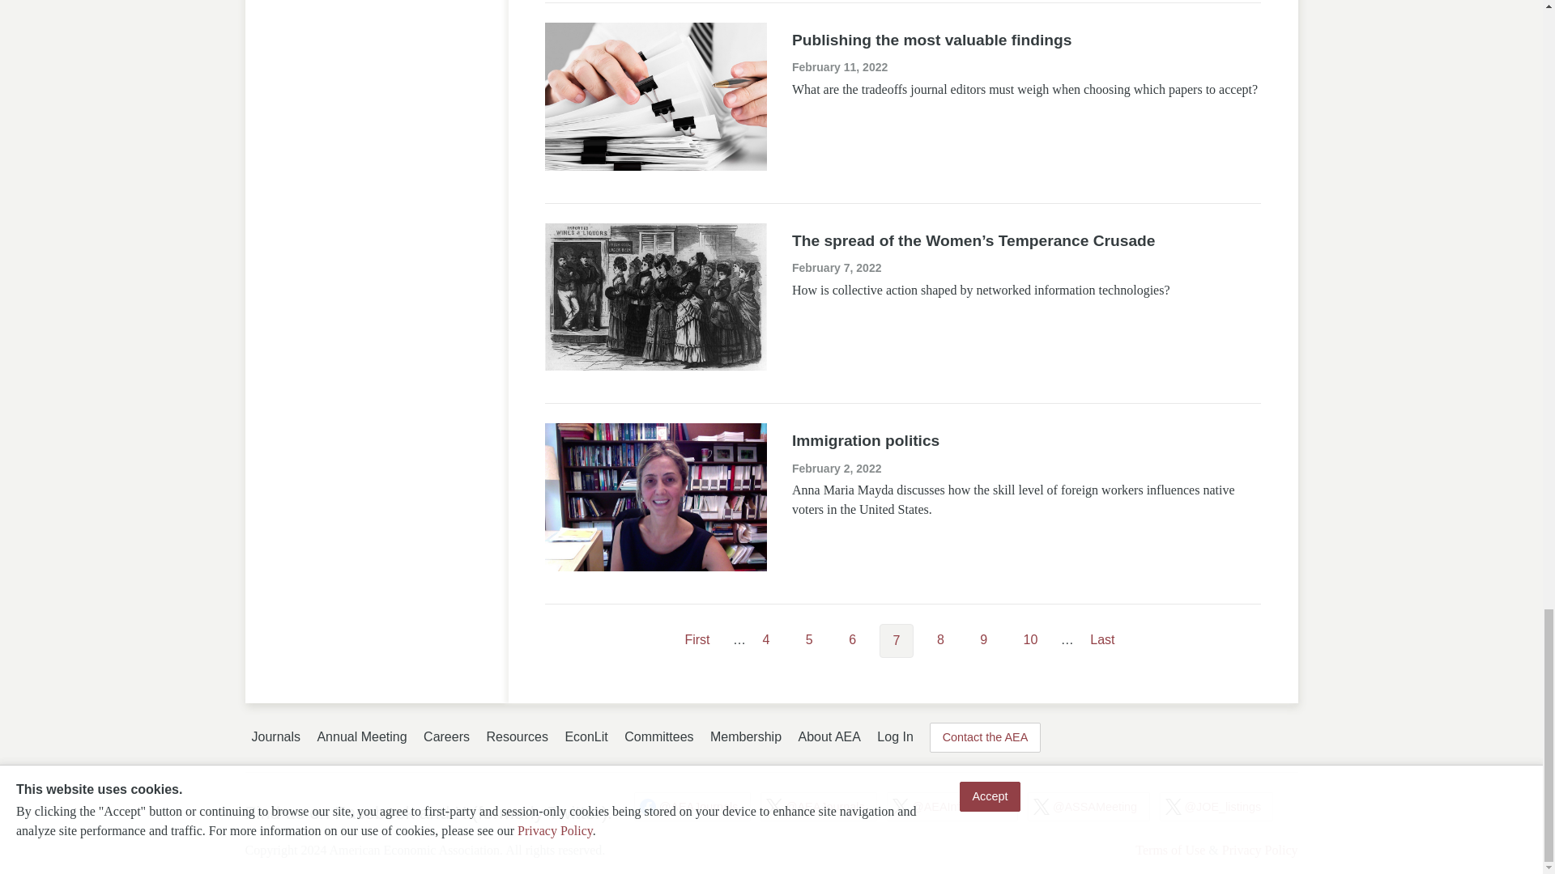 The width and height of the screenshot is (1555, 874). What do you see at coordinates (697, 640) in the screenshot?
I see `First` at bounding box center [697, 640].